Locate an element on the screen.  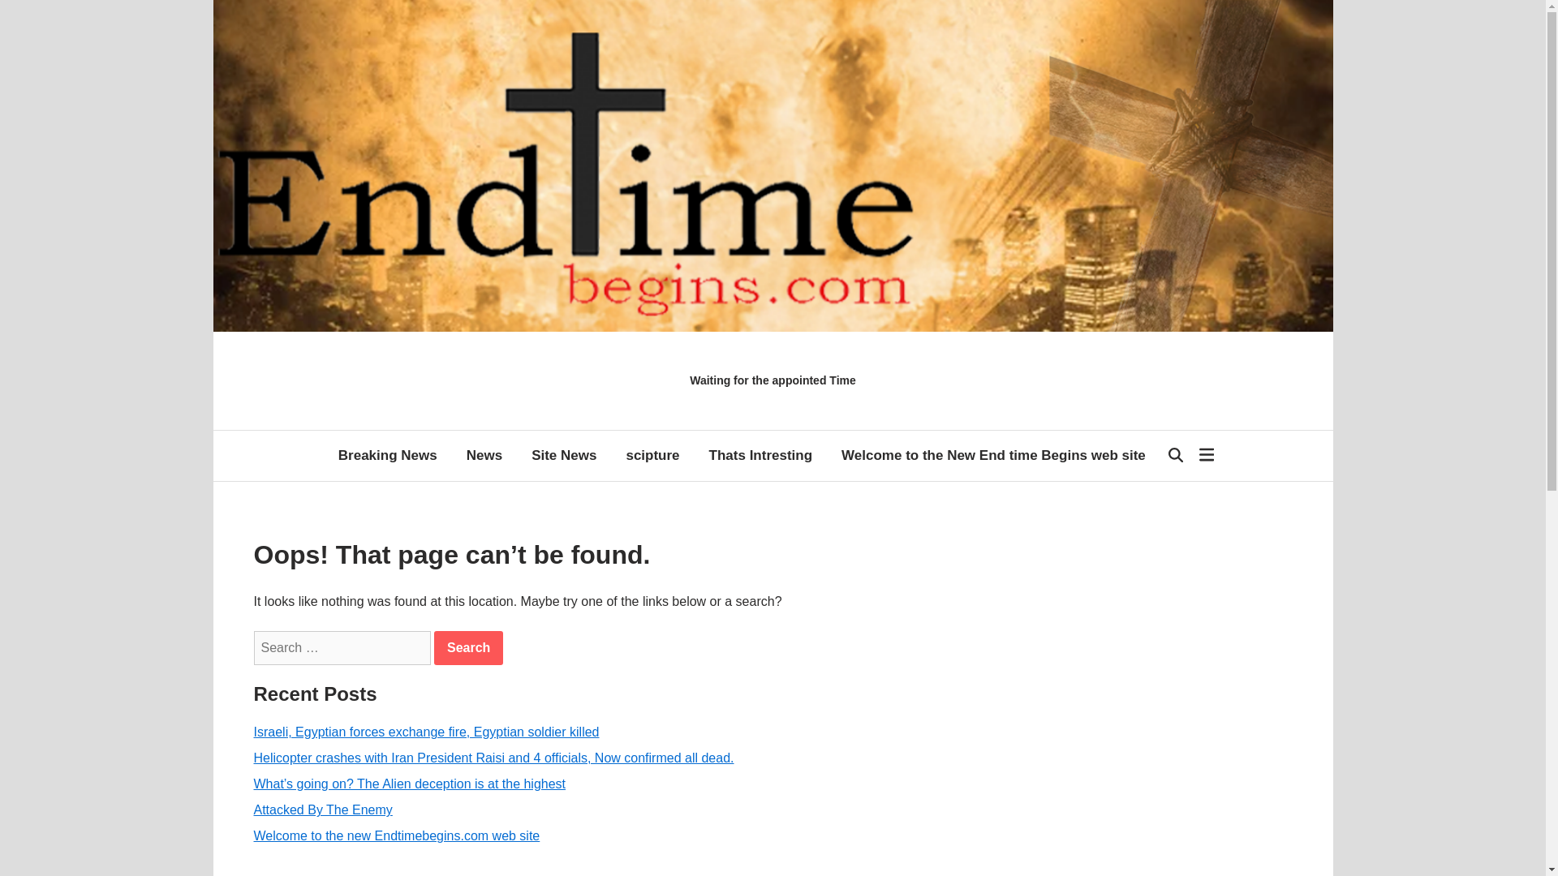
Welcome to the new Endtimebegins.com web site is located at coordinates (396, 835).